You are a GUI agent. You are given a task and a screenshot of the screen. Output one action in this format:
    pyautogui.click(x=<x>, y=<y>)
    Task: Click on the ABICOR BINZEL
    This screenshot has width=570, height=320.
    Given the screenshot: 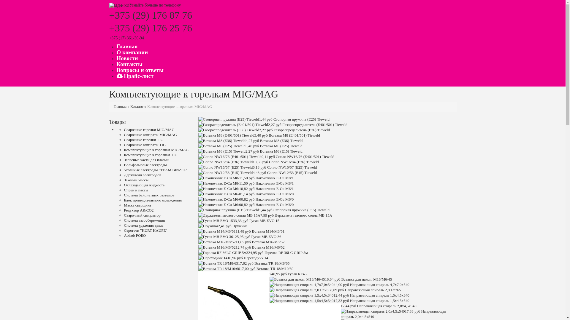 What is the action you would take?
    pyautogui.click(x=119, y=5)
    